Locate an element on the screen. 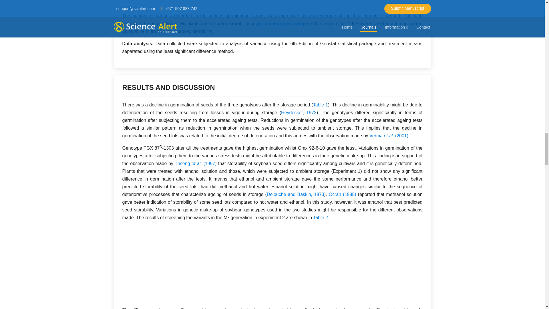  Advertisement is located at coordinates (272, 6).